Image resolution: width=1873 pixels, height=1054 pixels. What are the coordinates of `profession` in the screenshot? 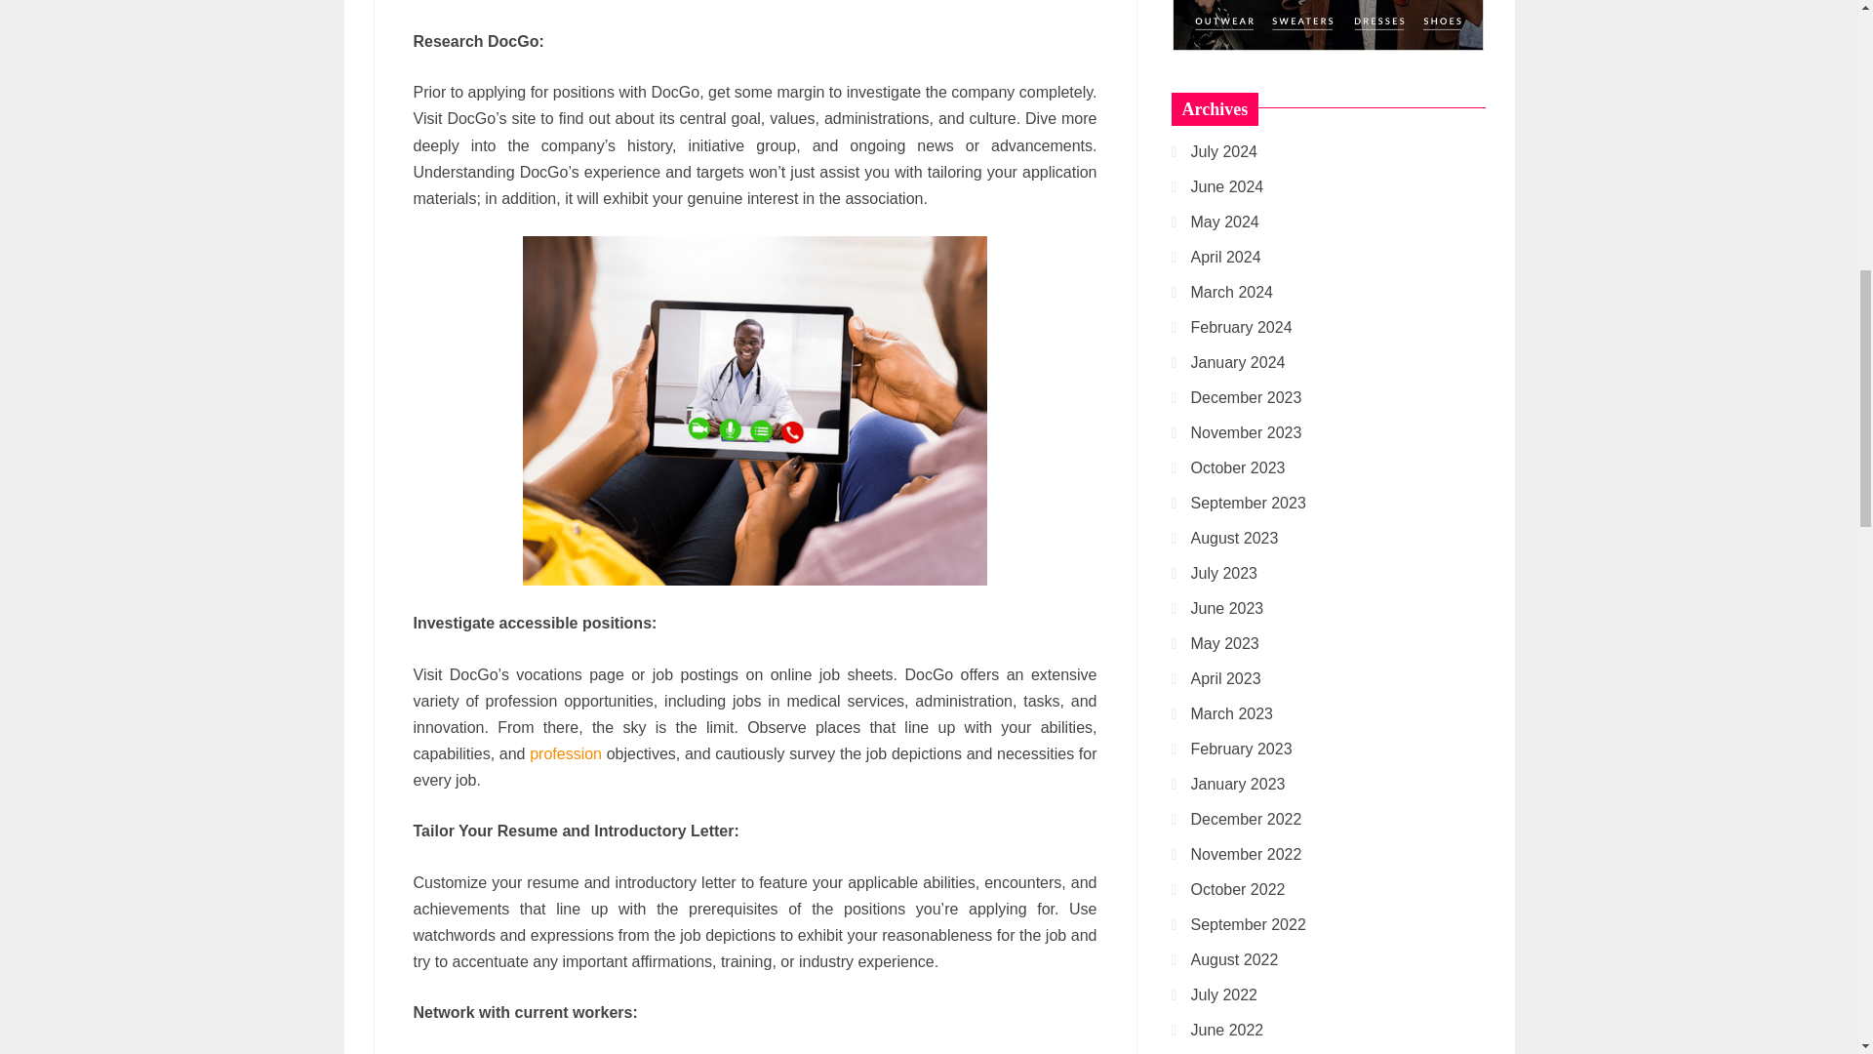 It's located at (566, 753).